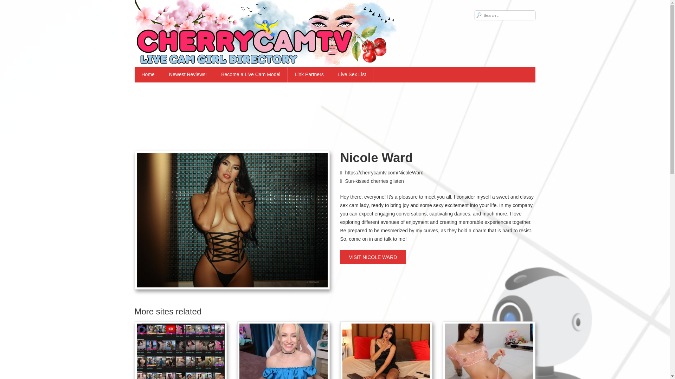  Describe the element at coordinates (352, 74) in the screenshot. I see `Live Sex List` at that location.